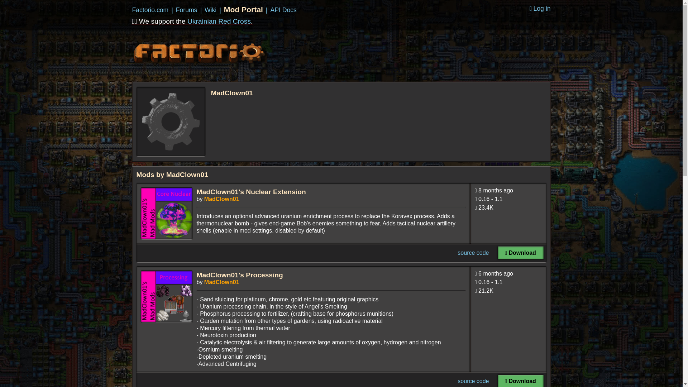 The height and width of the screenshot is (387, 688). I want to click on Factorio.com, so click(150, 10).